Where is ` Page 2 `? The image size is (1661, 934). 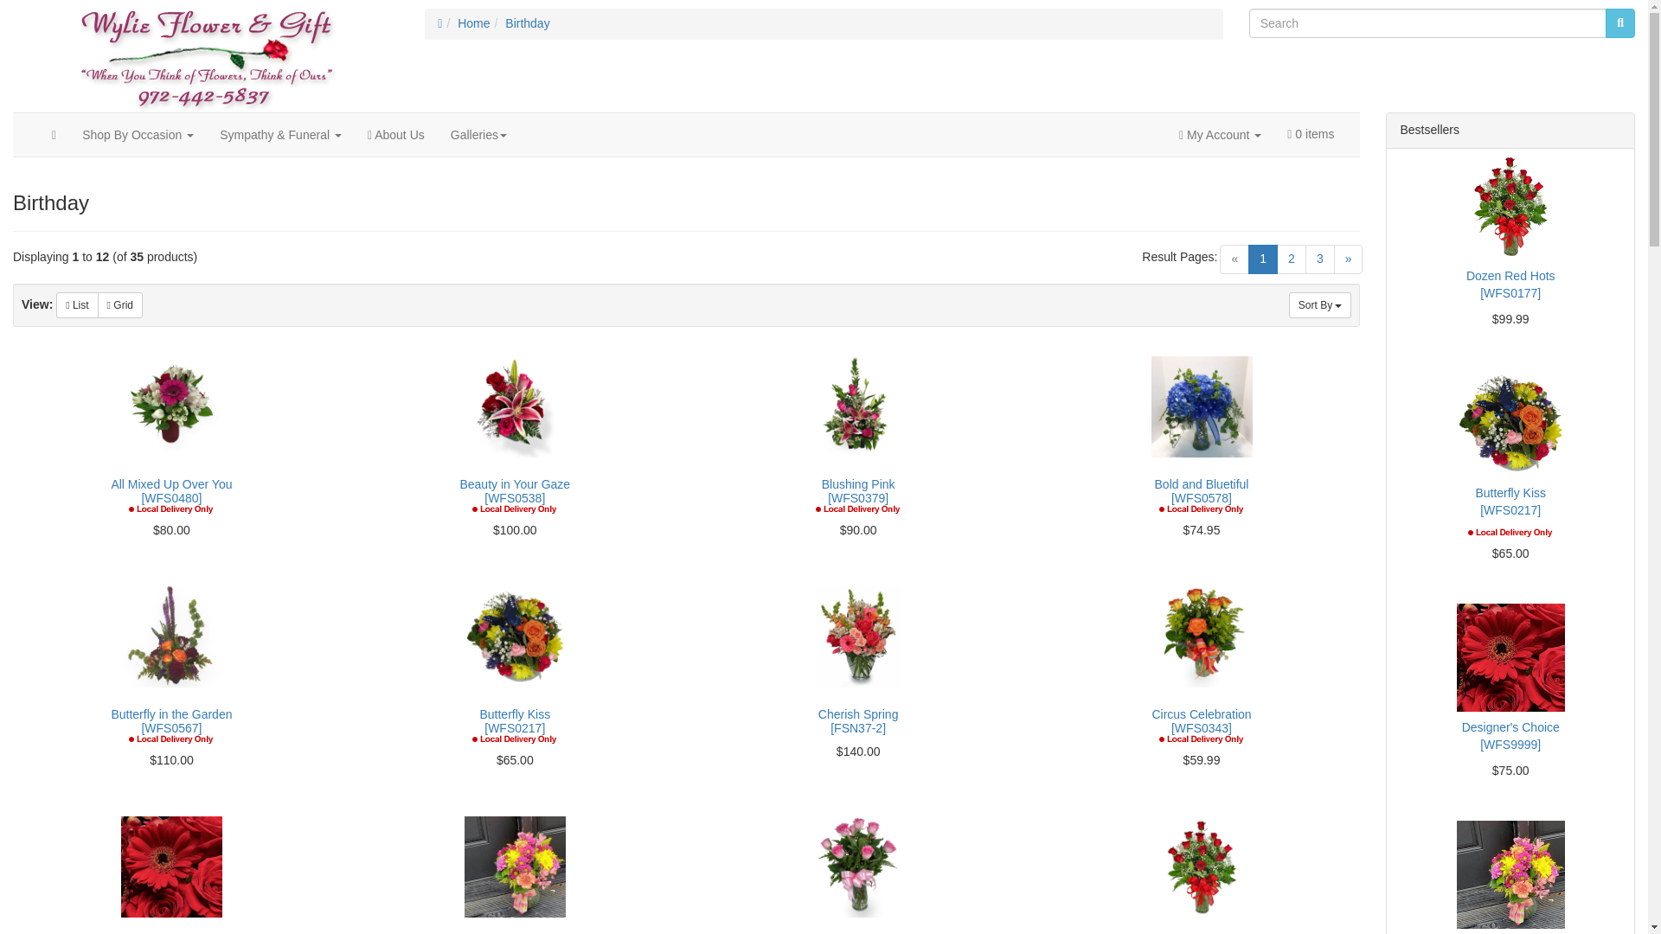  Page 2  is located at coordinates (1291, 259).